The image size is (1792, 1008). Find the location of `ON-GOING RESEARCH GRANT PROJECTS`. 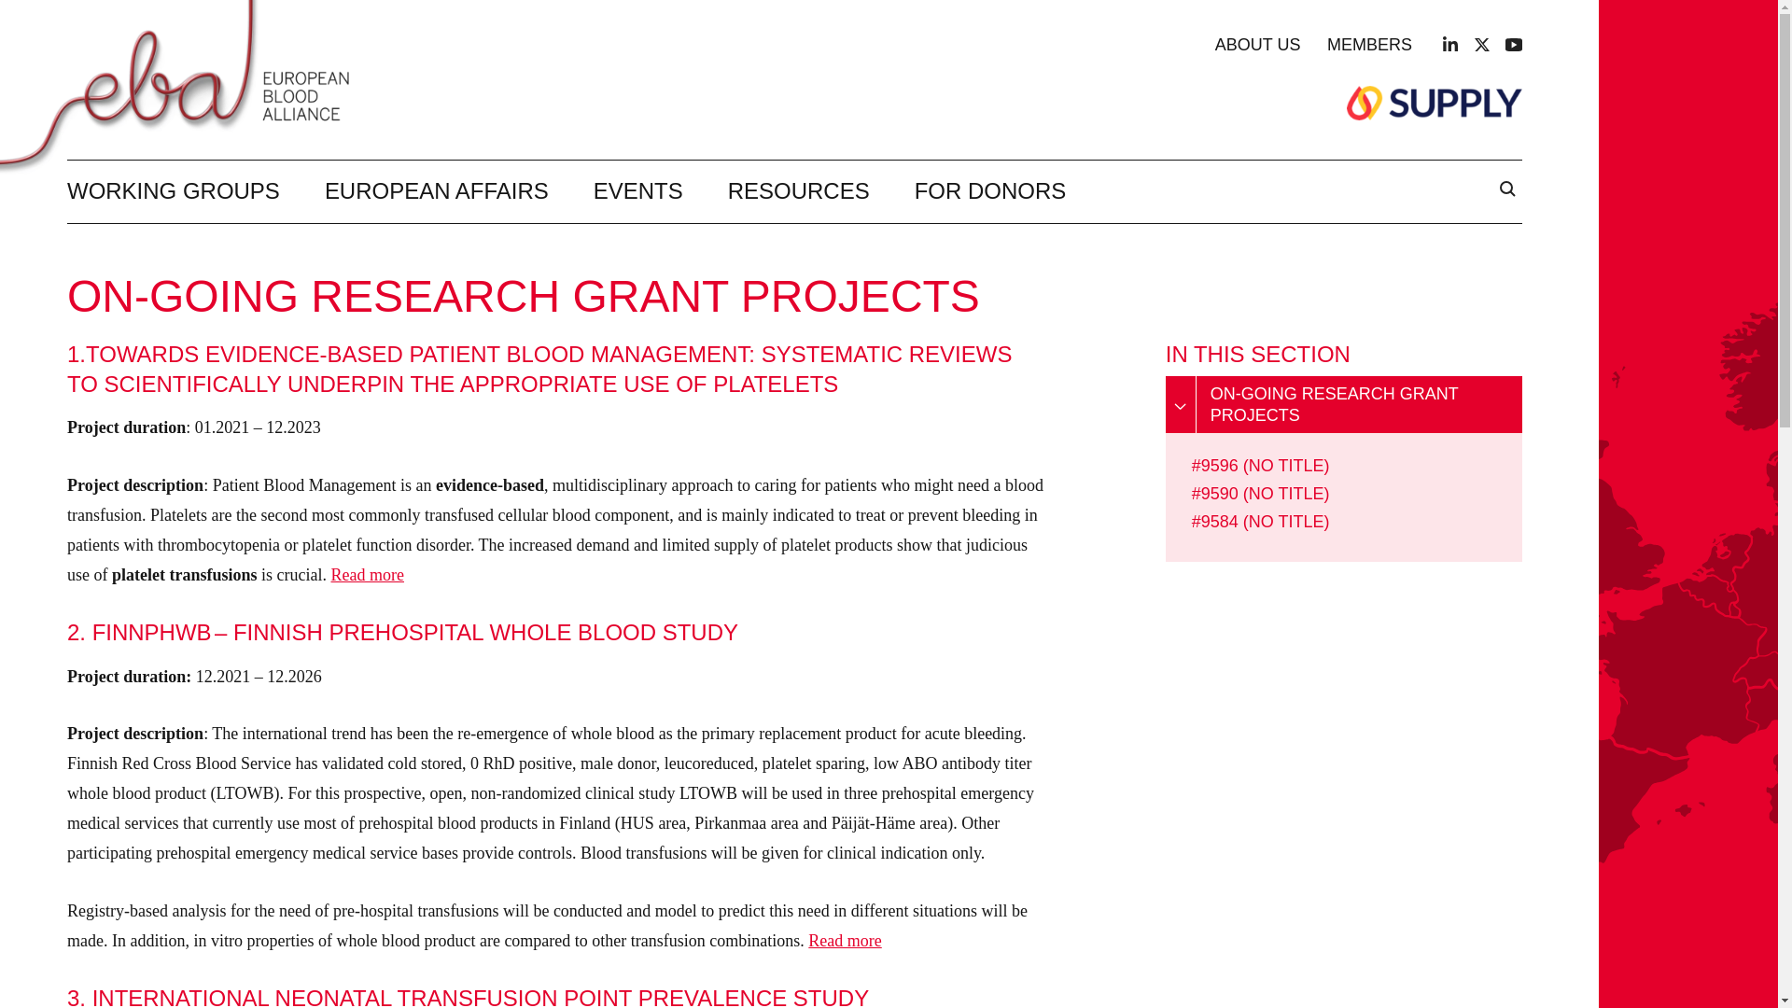

ON-GOING RESEARCH GRANT PROJECTS is located at coordinates (1344, 404).